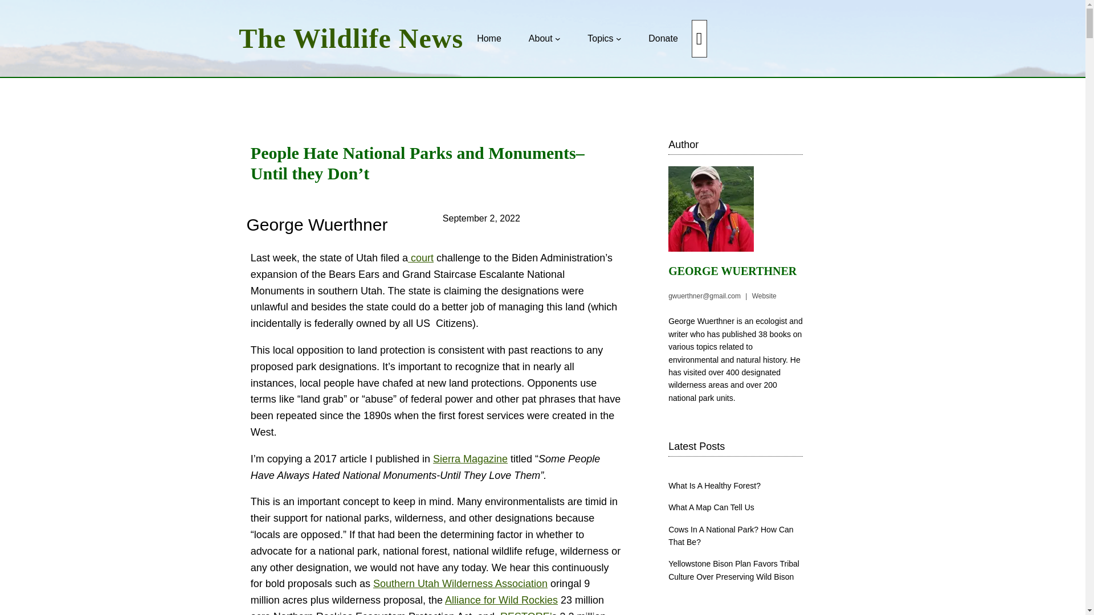 The width and height of the screenshot is (1094, 615). Describe the element at coordinates (600, 39) in the screenshot. I see `Topics` at that location.